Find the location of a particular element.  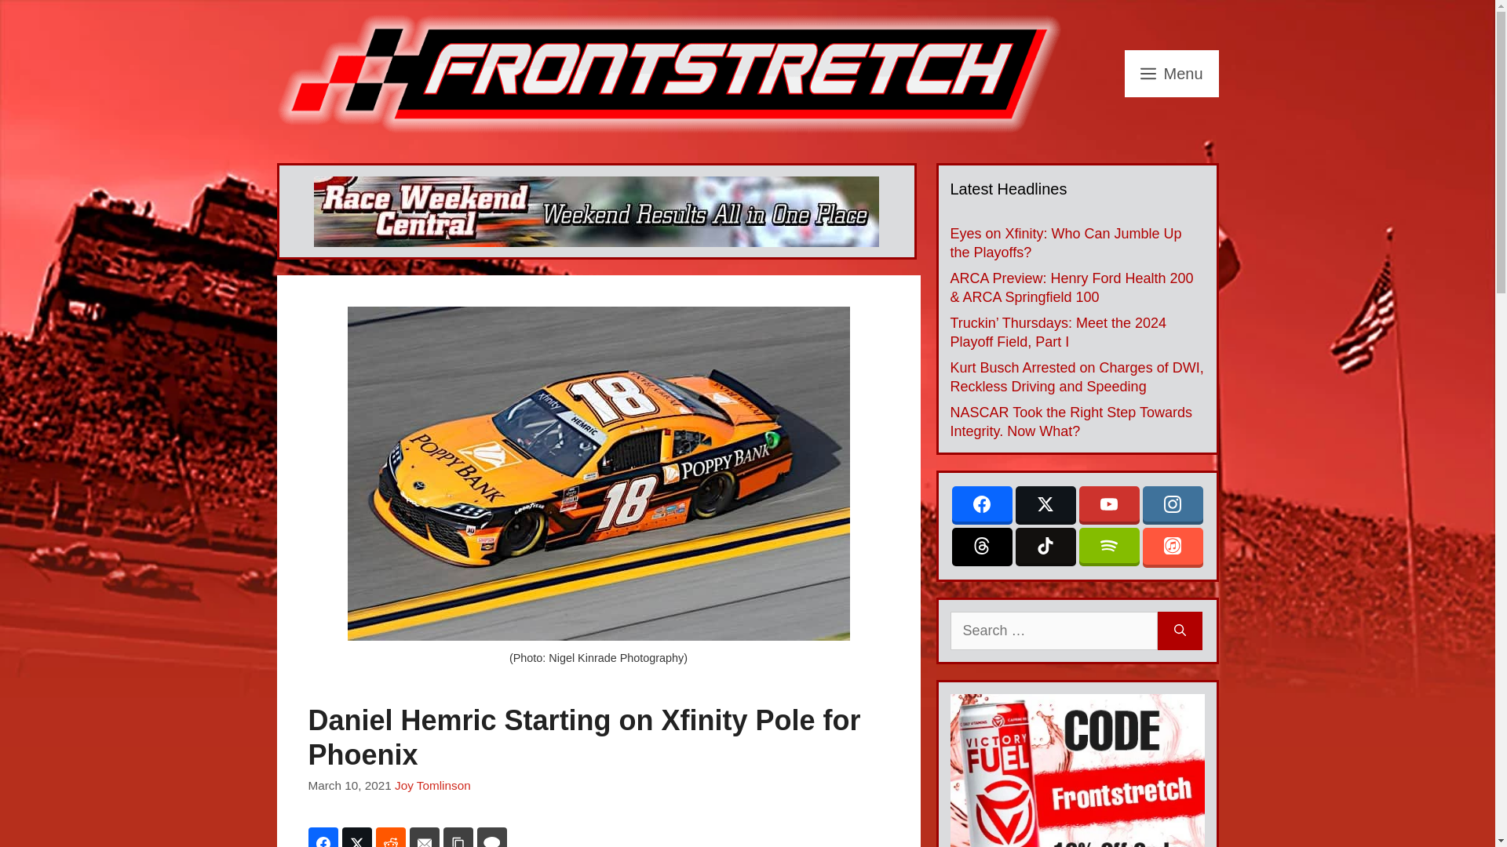

Share on Comments is located at coordinates (491, 838).